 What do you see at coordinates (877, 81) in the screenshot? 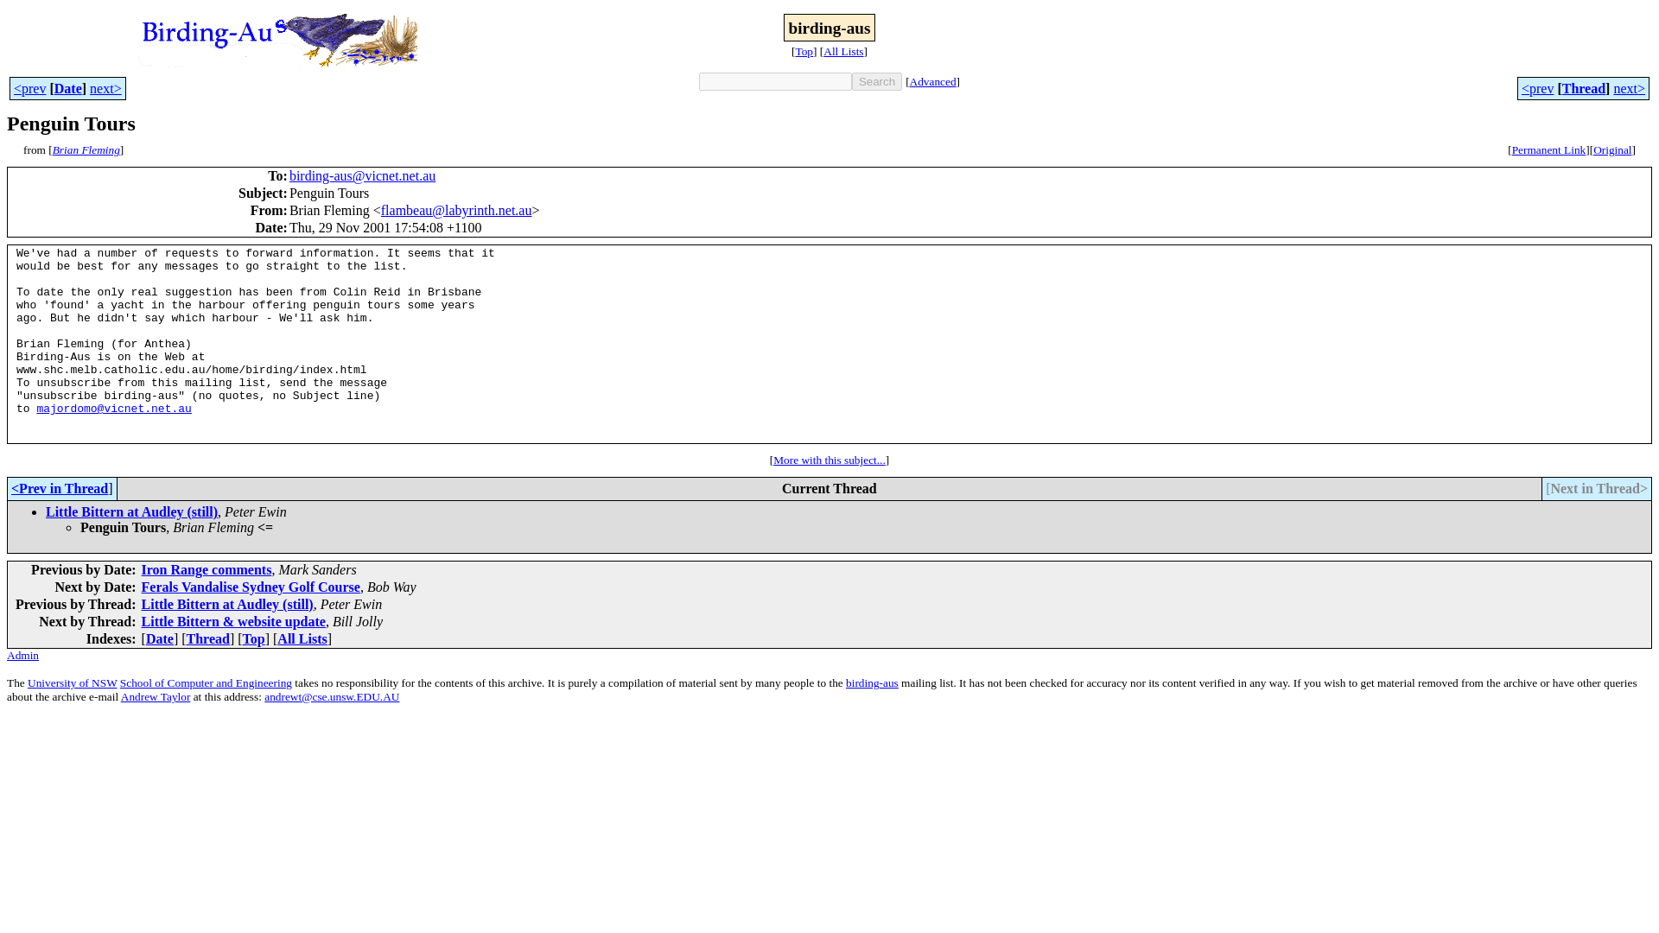
I see `Search` at bounding box center [877, 81].